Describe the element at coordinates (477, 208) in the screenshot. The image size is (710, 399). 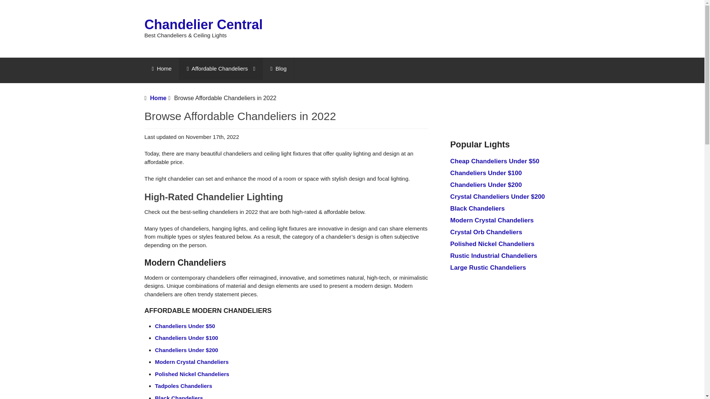
I see `Black Chandeliers` at that location.